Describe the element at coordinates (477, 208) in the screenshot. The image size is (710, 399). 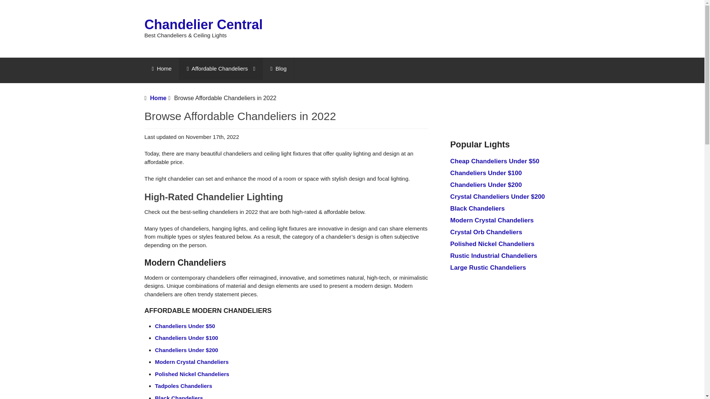
I see `Black Chandeliers` at that location.